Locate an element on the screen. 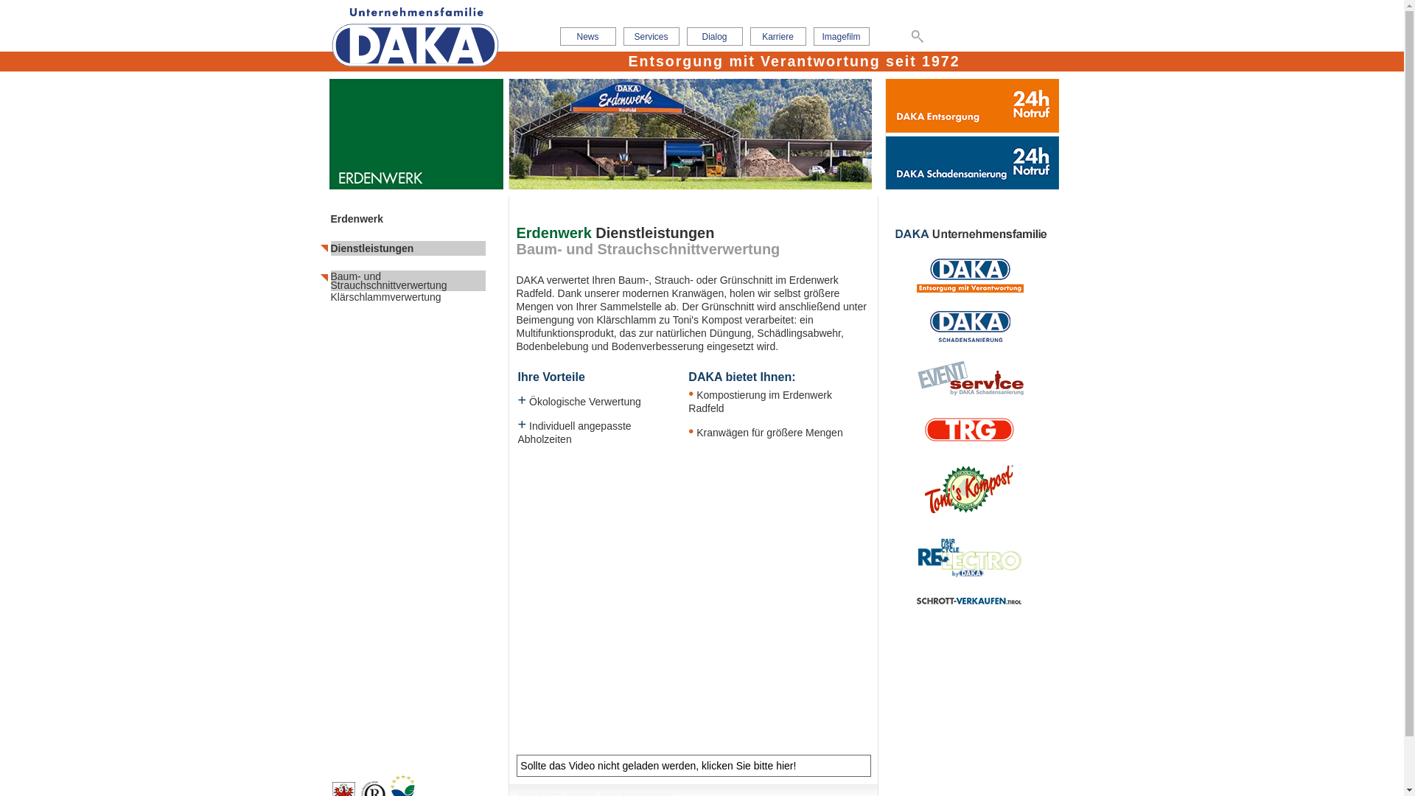 This screenshot has width=1415, height=796. Home is located at coordinates (427, 37).